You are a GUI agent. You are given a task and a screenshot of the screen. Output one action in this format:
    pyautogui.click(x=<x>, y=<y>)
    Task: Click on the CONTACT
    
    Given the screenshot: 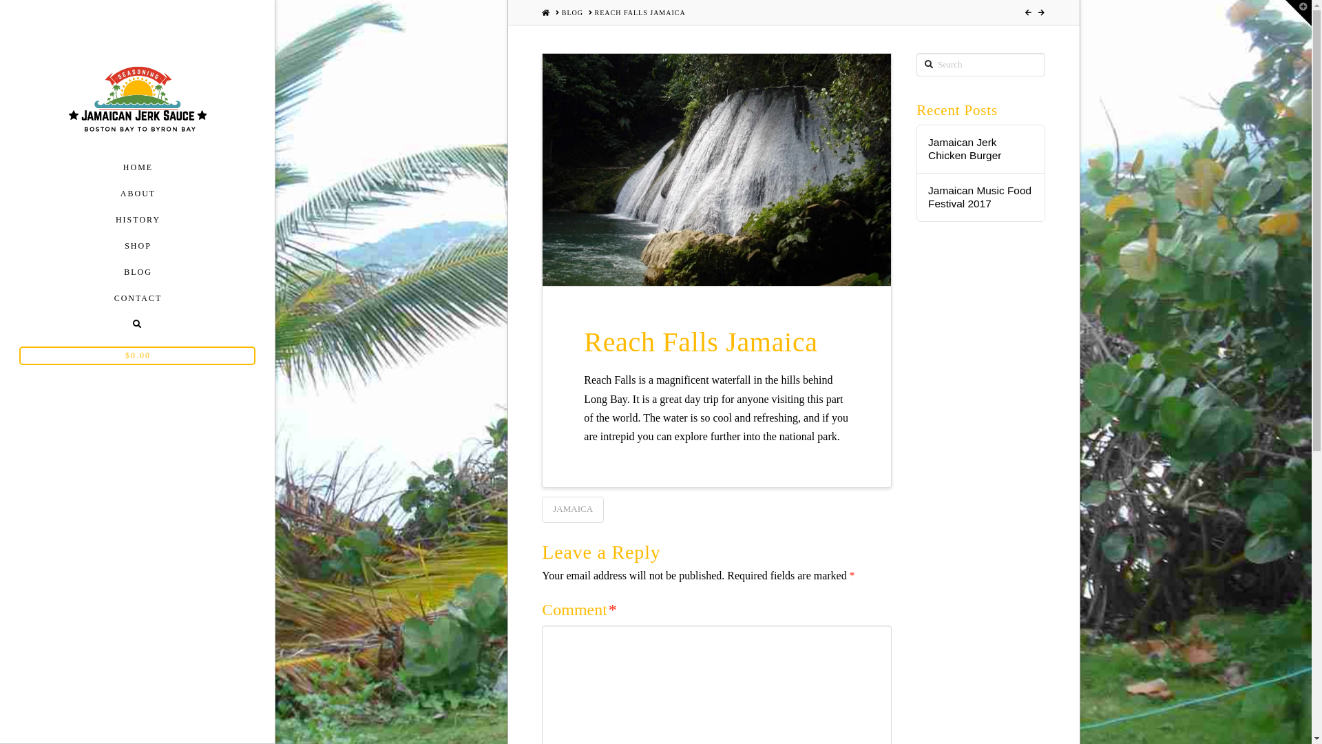 What is the action you would take?
    pyautogui.click(x=138, y=298)
    